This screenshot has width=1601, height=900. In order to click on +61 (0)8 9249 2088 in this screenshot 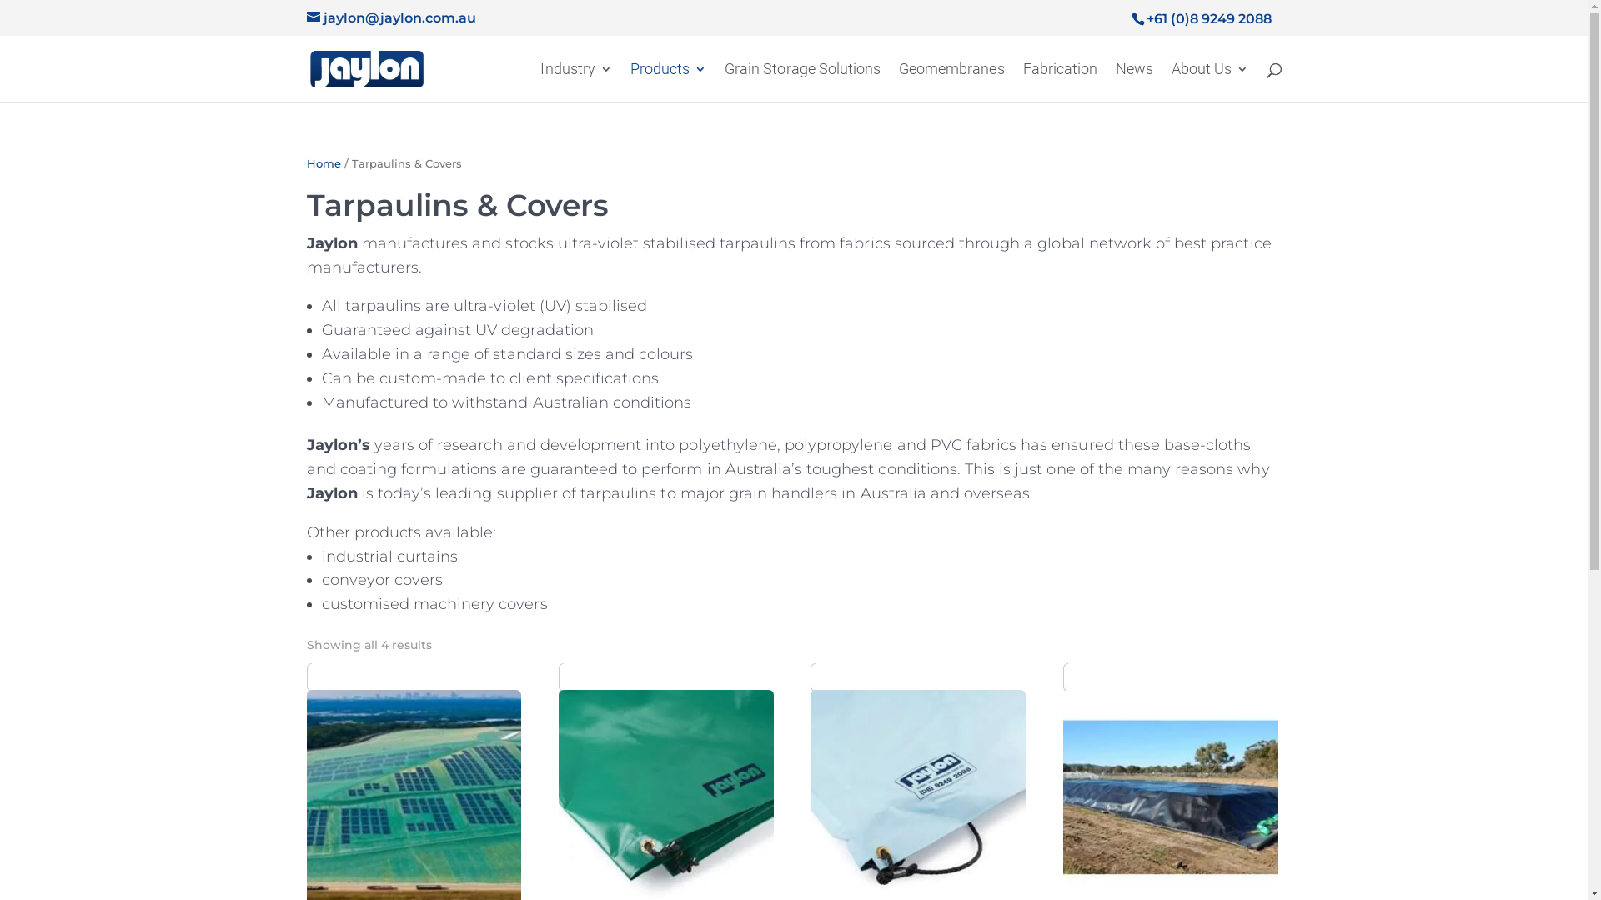, I will do `click(1208, 18)`.